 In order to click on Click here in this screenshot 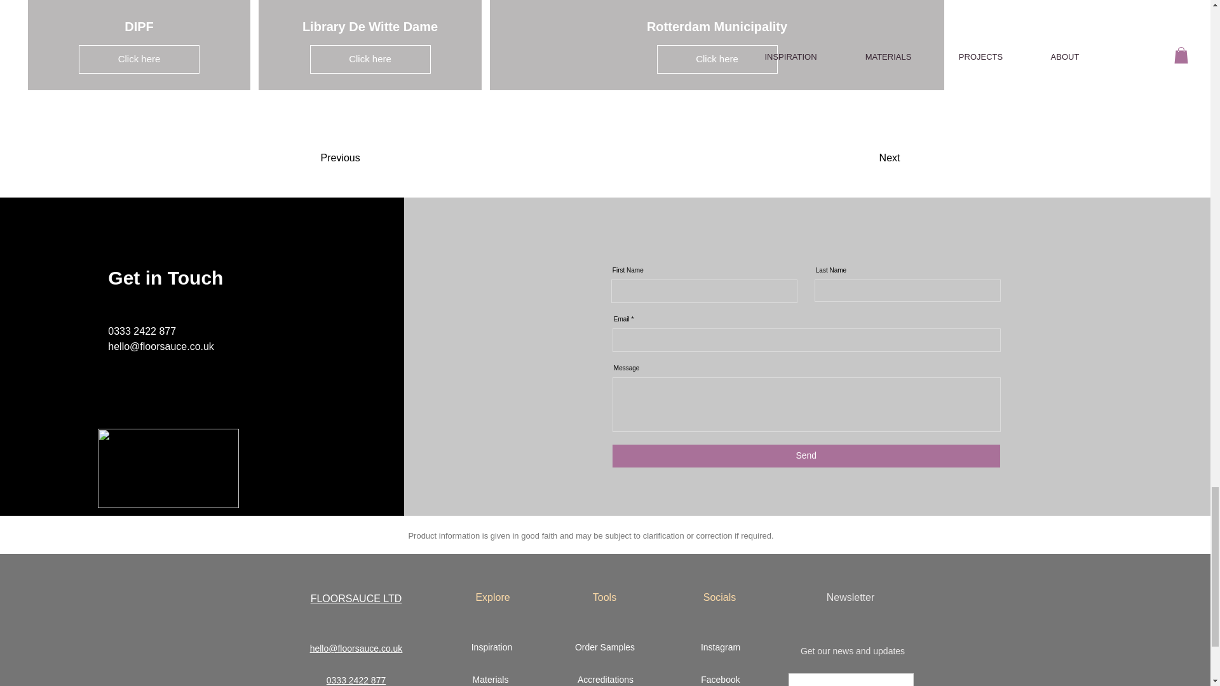, I will do `click(139, 58)`.